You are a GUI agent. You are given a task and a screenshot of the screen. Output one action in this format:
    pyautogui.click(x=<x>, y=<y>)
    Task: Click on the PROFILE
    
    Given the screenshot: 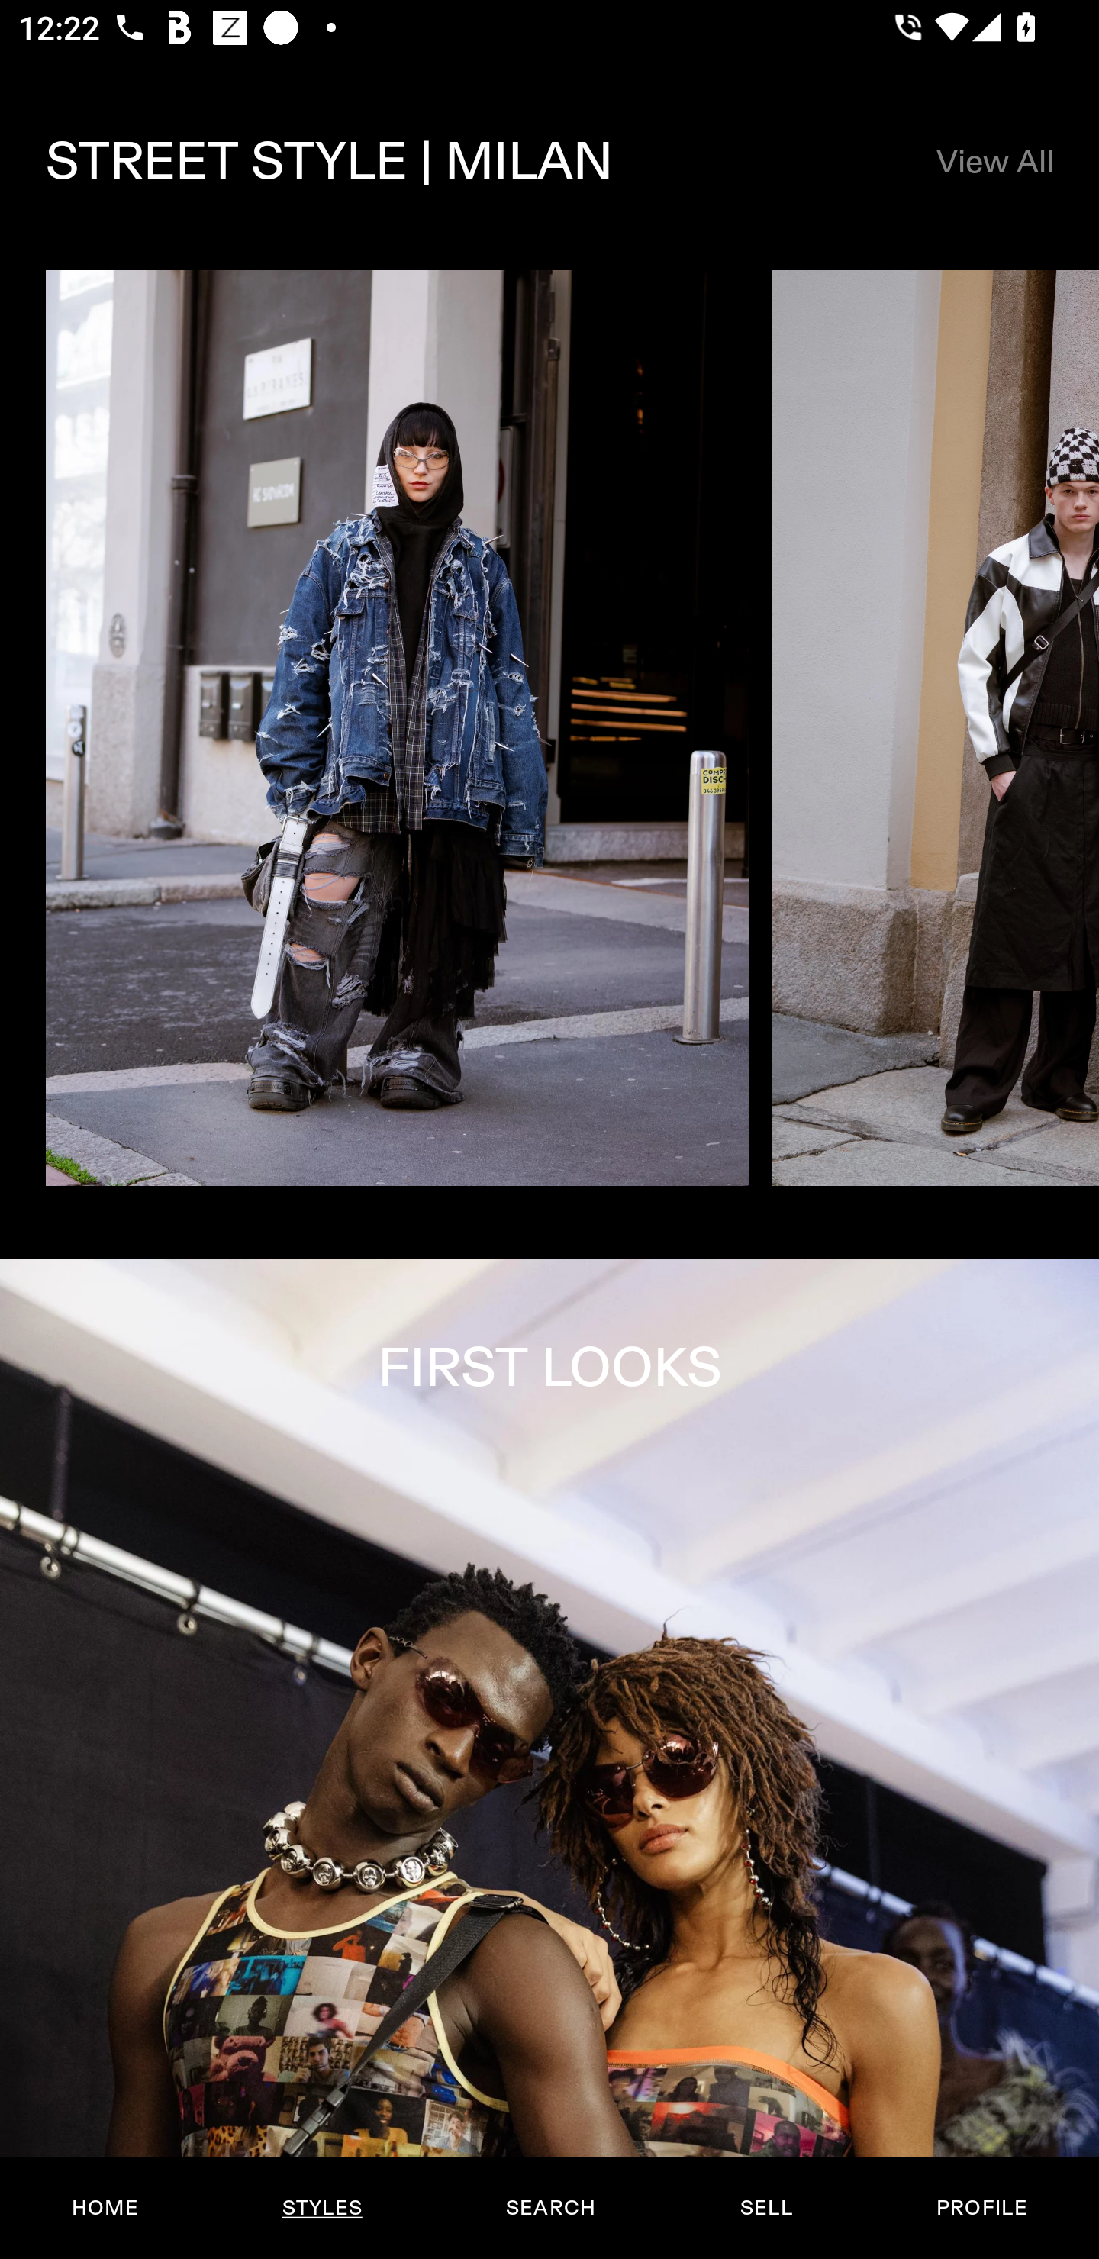 What is the action you would take?
    pyautogui.click(x=981, y=2208)
    